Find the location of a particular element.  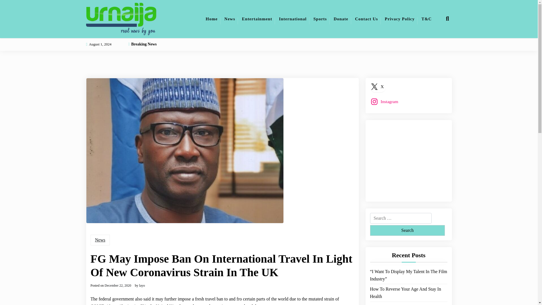

Home is located at coordinates (212, 19).